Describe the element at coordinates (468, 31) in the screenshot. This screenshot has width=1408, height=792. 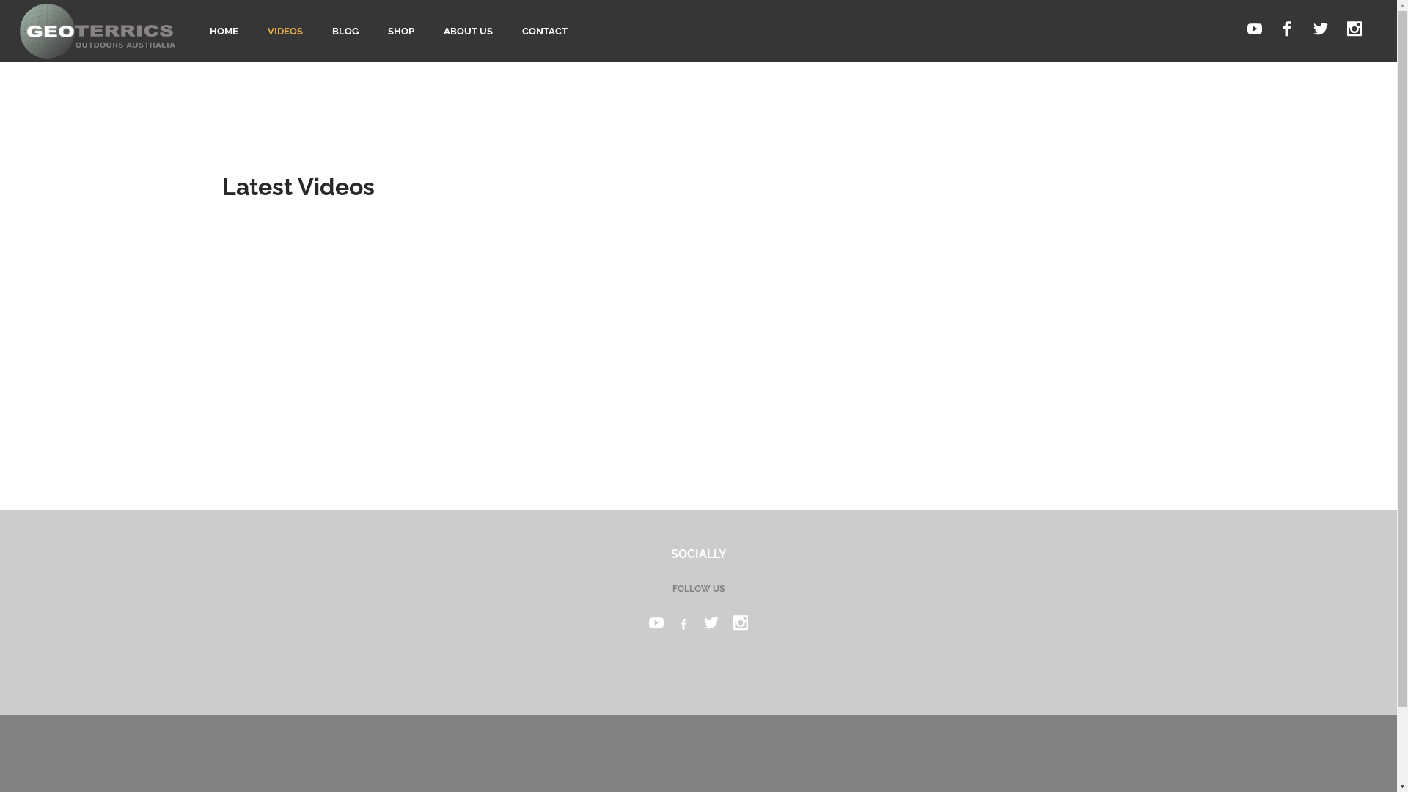
I see `ABOUT US` at that location.